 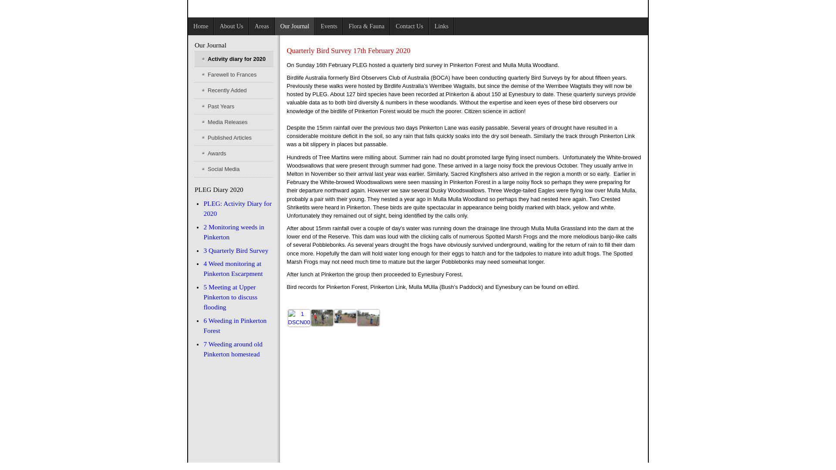 What do you see at coordinates (238, 208) in the screenshot?
I see `PLEG: Activity Diary for 2020` at bounding box center [238, 208].